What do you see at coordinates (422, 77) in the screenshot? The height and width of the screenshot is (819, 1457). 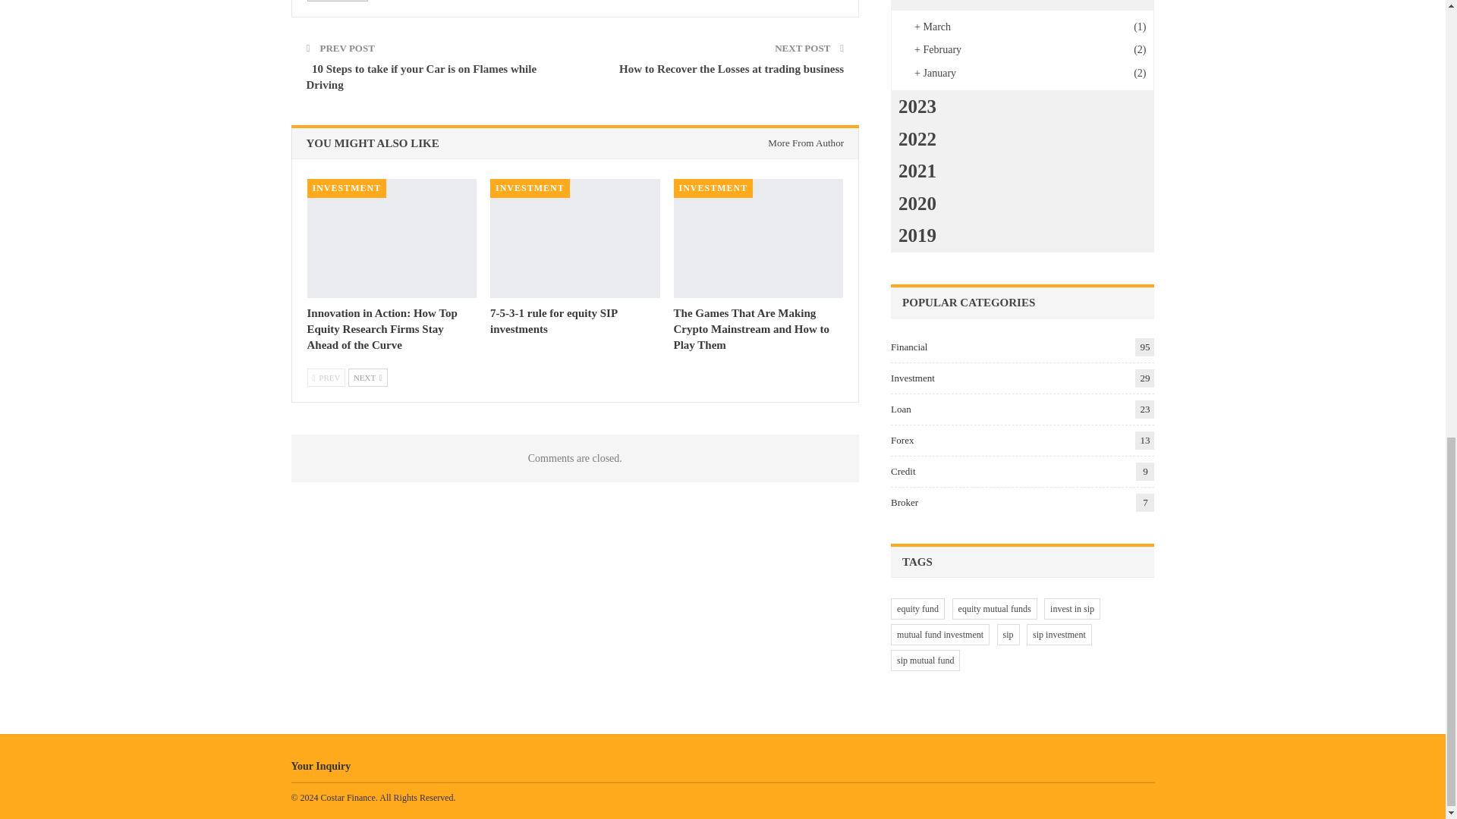 I see `  10 Steps to take if your Car is on Flames while Driving` at bounding box center [422, 77].